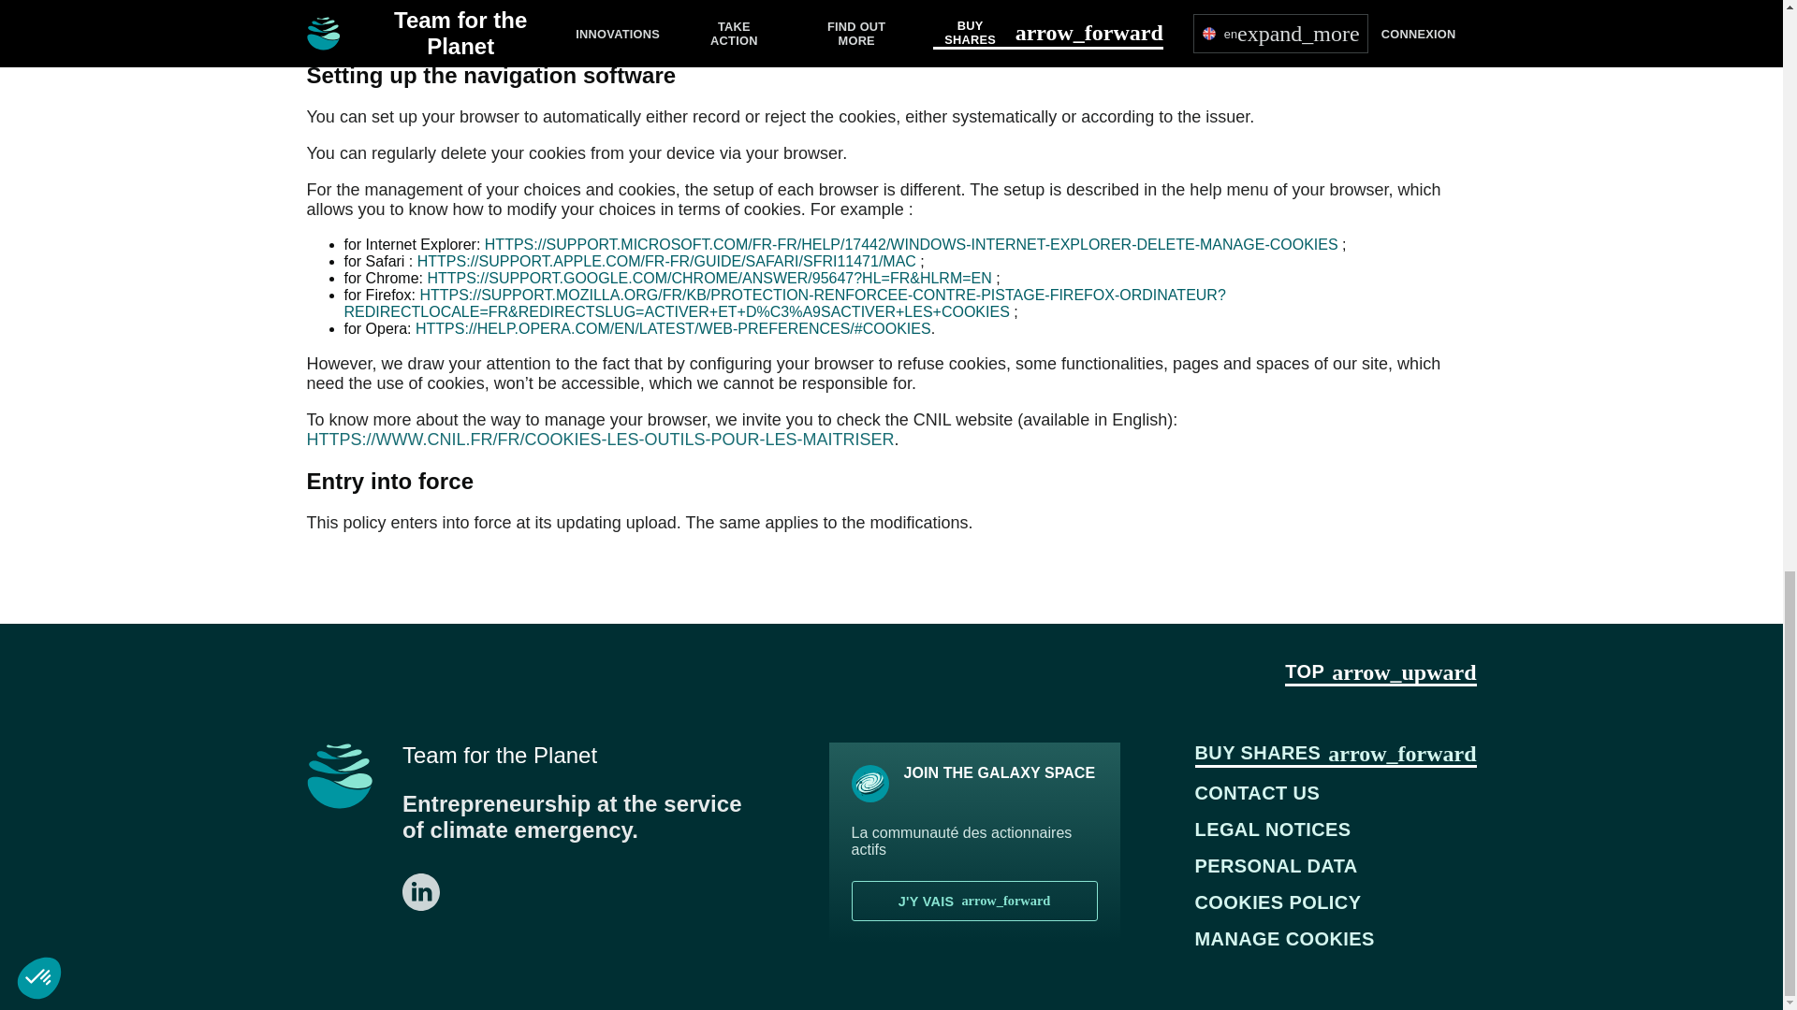  I want to click on translation missing: en.Personal data, so click(1277, 866).